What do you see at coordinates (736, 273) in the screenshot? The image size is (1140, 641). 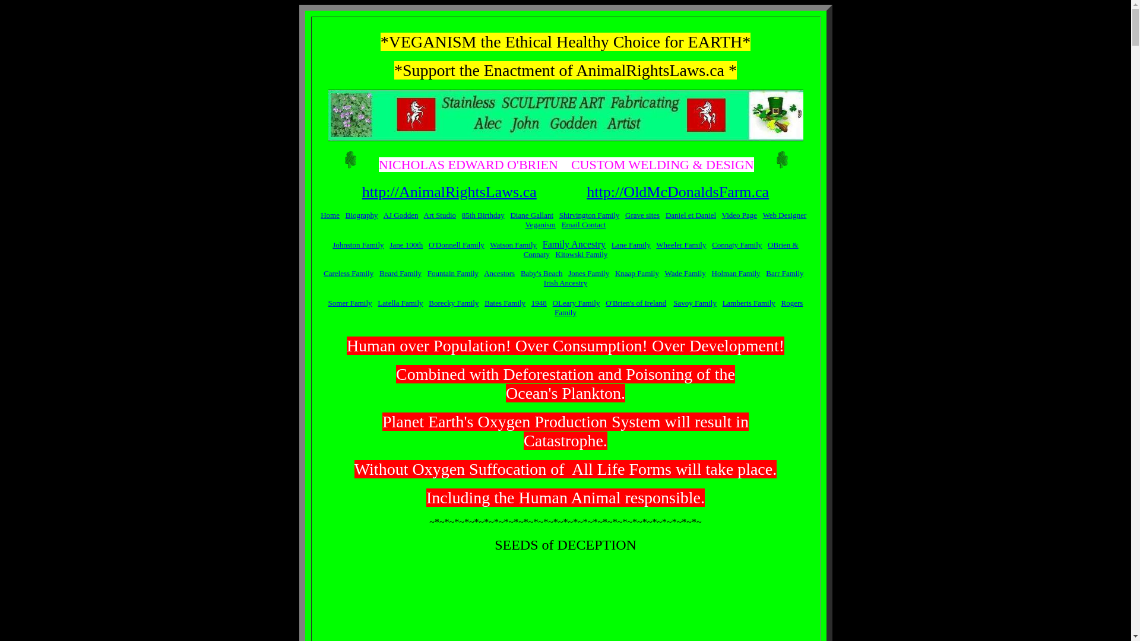 I see `Holman Family` at bounding box center [736, 273].